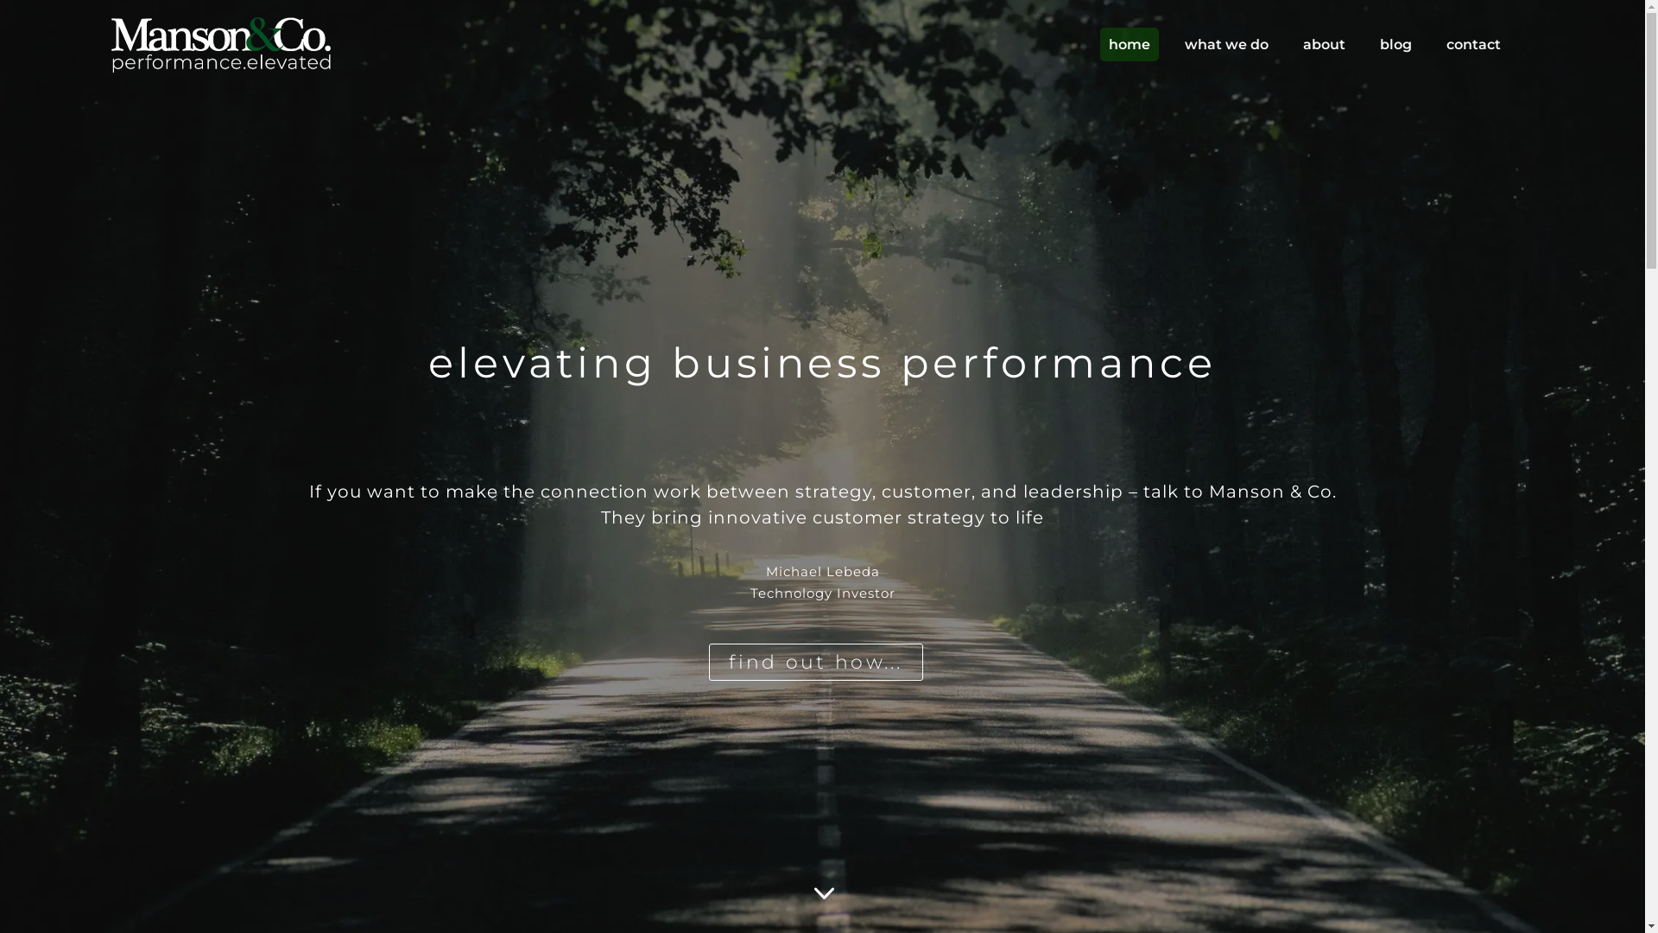 This screenshot has height=933, width=1658. Describe the element at coordinates (1395, 64) in the screenshot. I see `blog` at that location.